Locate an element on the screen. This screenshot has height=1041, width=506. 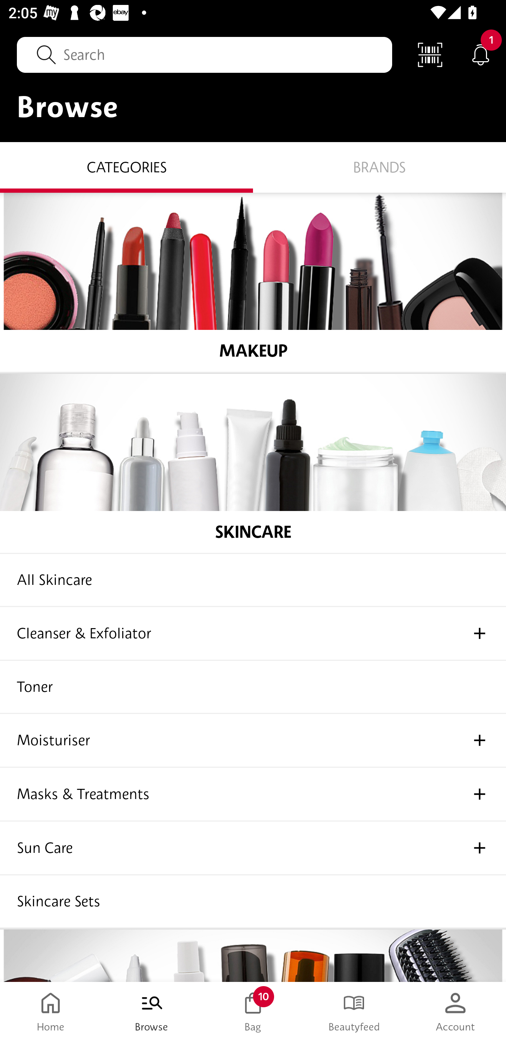
Notifications is located at coordinates (481, 54).